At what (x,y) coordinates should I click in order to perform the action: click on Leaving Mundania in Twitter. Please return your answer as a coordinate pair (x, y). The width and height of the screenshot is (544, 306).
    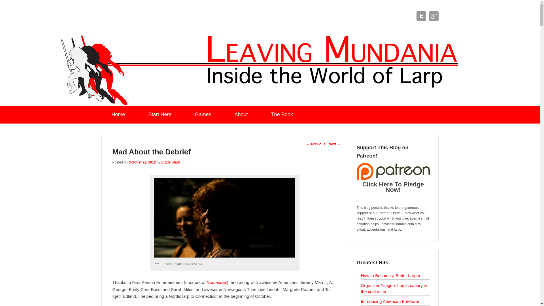
    Looking at the image, I should click on (421, 16).